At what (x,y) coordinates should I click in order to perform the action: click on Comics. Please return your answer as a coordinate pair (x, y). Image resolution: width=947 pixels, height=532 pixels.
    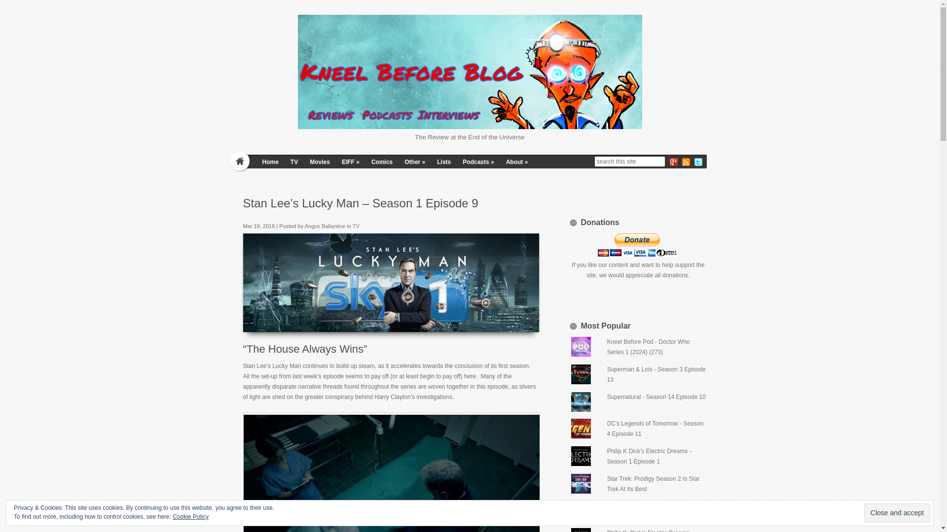
    Looking at the image, I should click on (382, 162).